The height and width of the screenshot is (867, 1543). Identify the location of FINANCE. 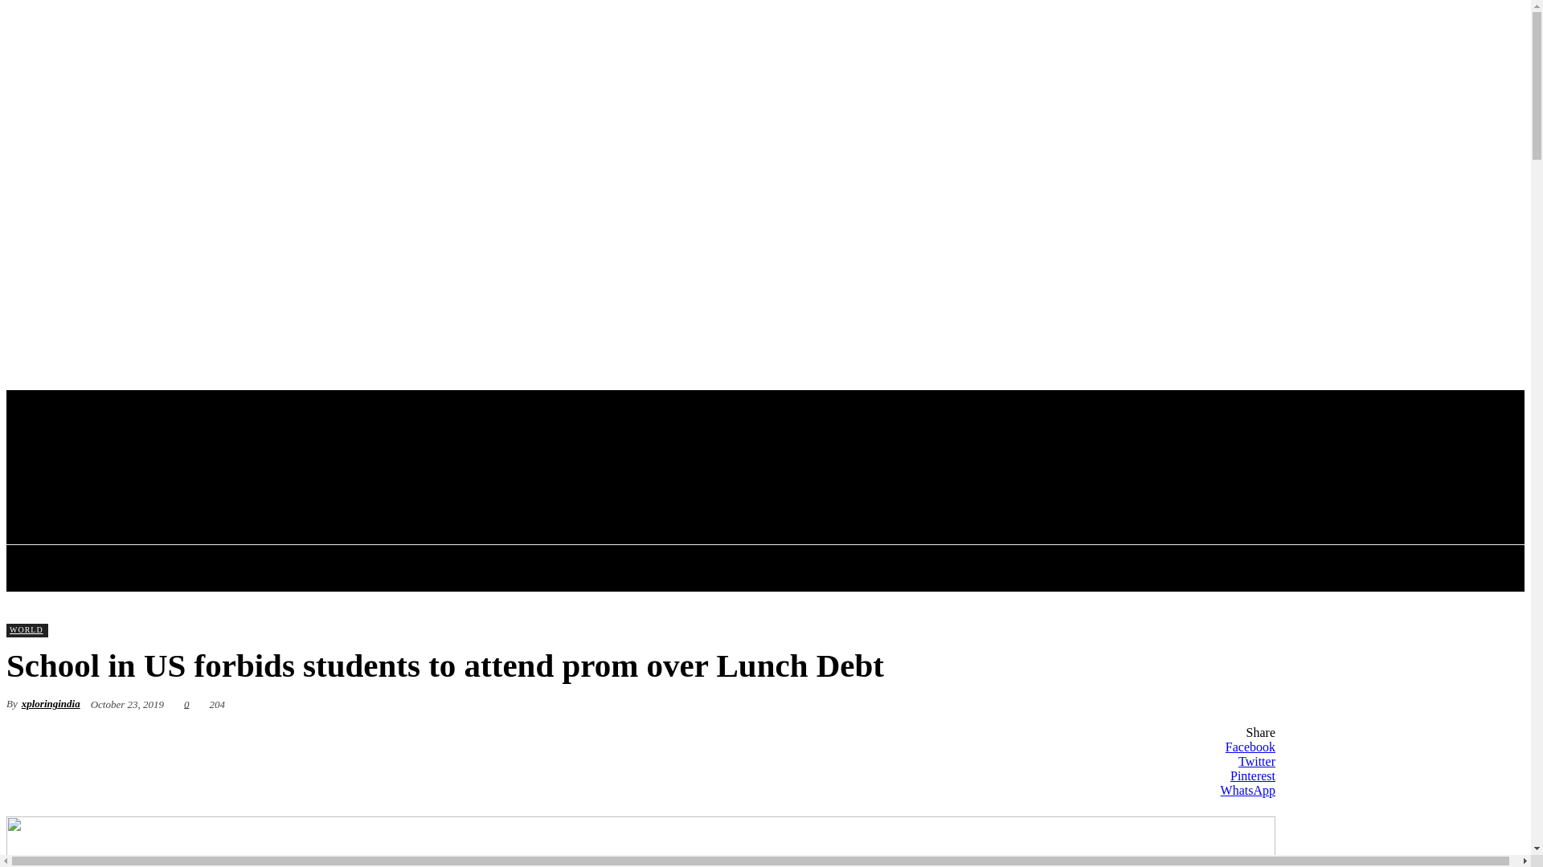
(564, 568).